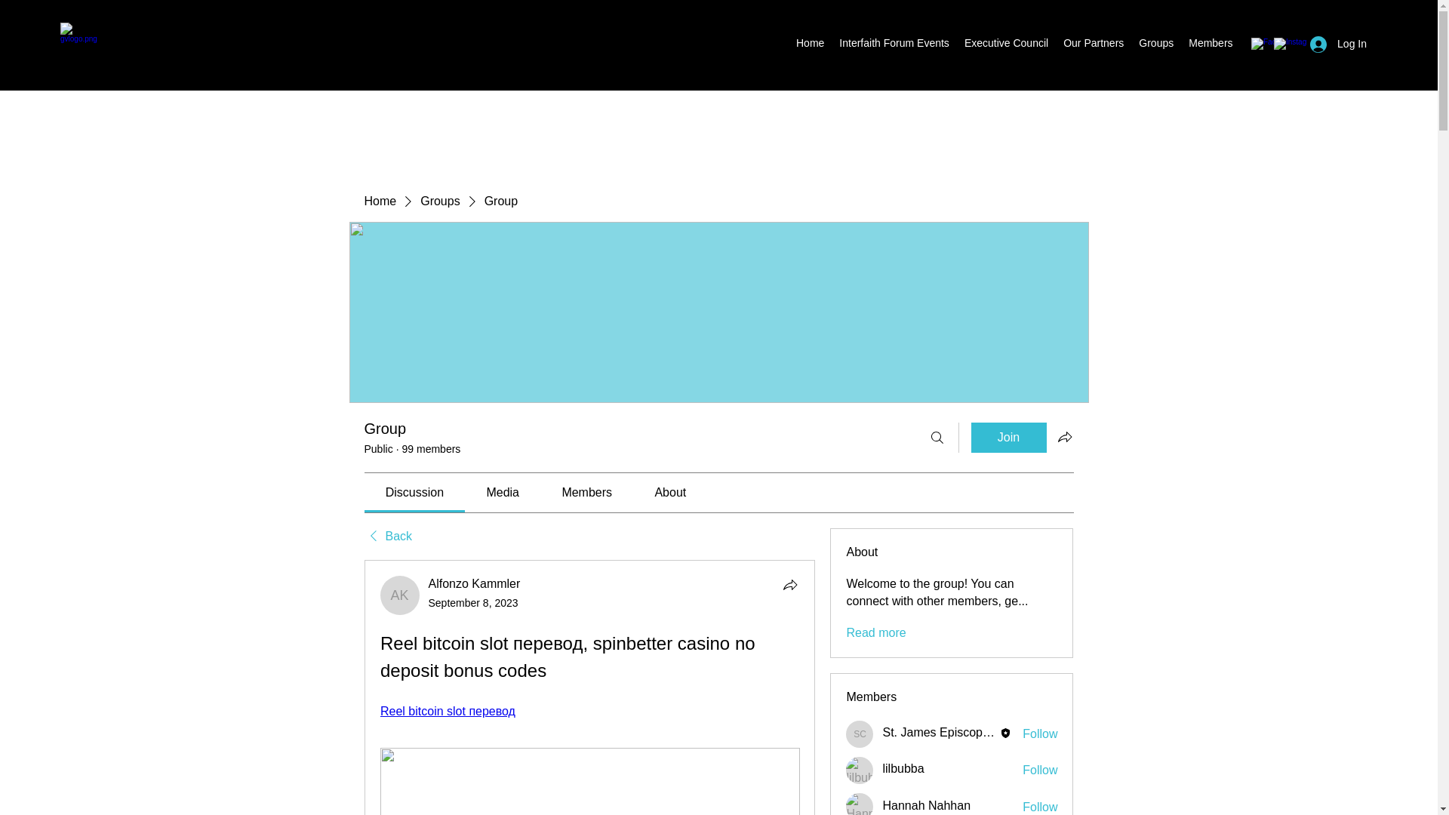 Image resolution: width=1449 pixels, height=815 pixels. What do you see at coordinates (860, 770) in the screenshot?
I see `lilbubba` at bounding box center [860, 770].